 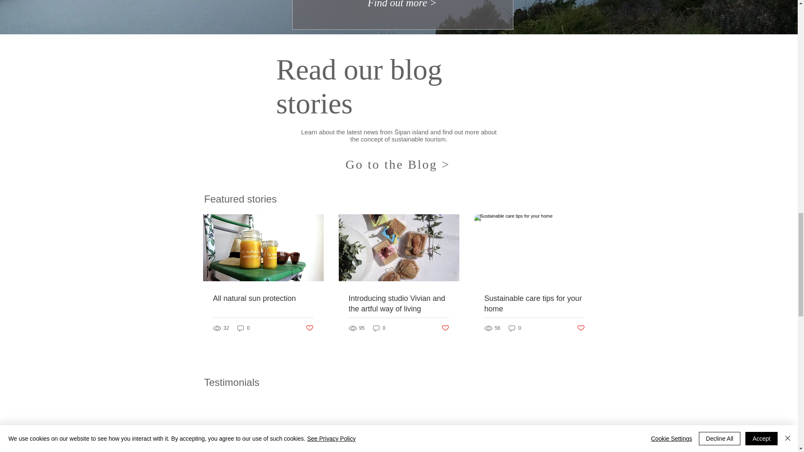 What do you see at coordinates (581, 328) in the screenshot?
I see `Post not marked as liked` at bounding box center [581, 328].